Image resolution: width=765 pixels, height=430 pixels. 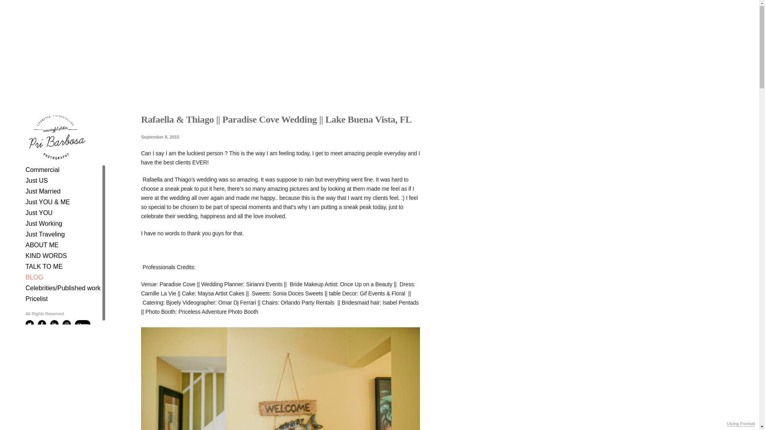 What do you see at coordinates (43, 223) in the screenshot?
I see `Just Working` at bounding box center [43, 223].